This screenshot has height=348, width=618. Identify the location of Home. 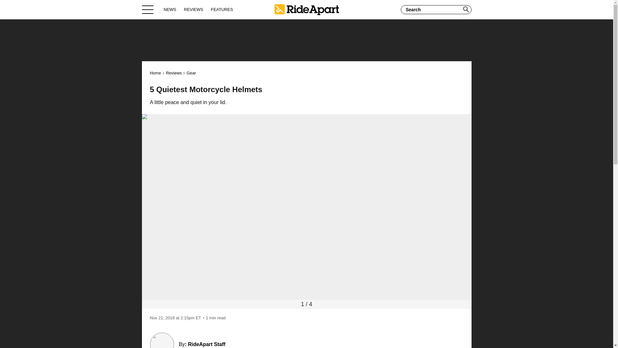
(156, 73).